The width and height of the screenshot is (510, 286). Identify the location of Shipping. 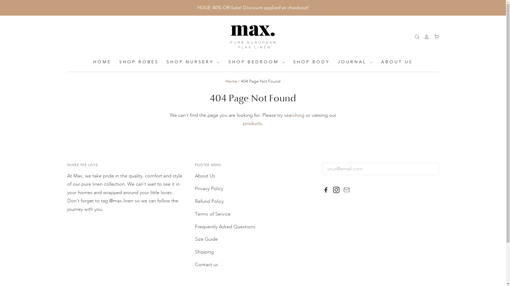
(205, 252).